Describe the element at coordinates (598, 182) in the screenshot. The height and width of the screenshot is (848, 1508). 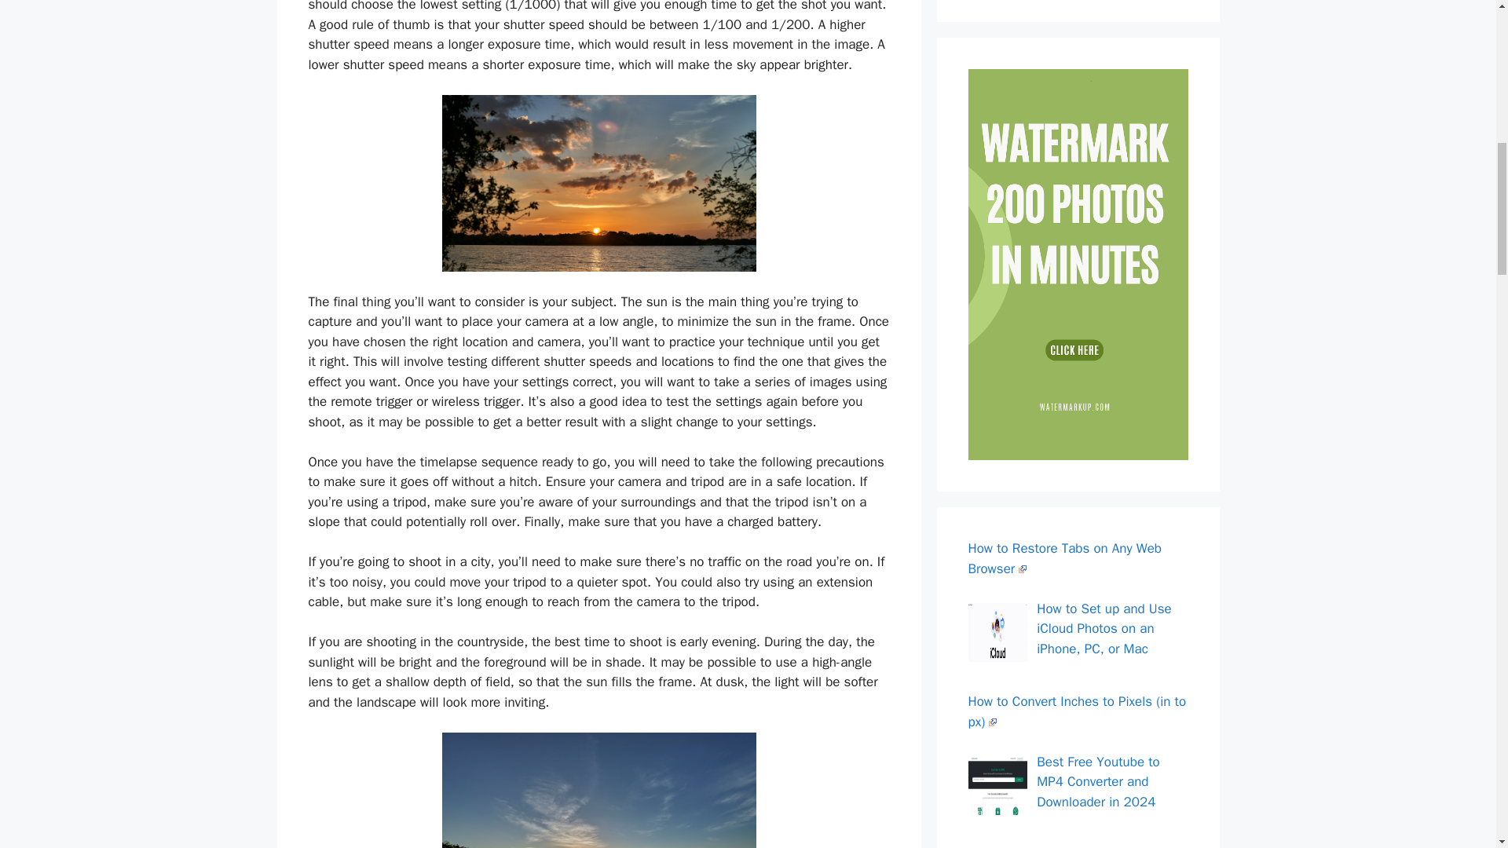
I see `Sunset Timelapse` at that location.